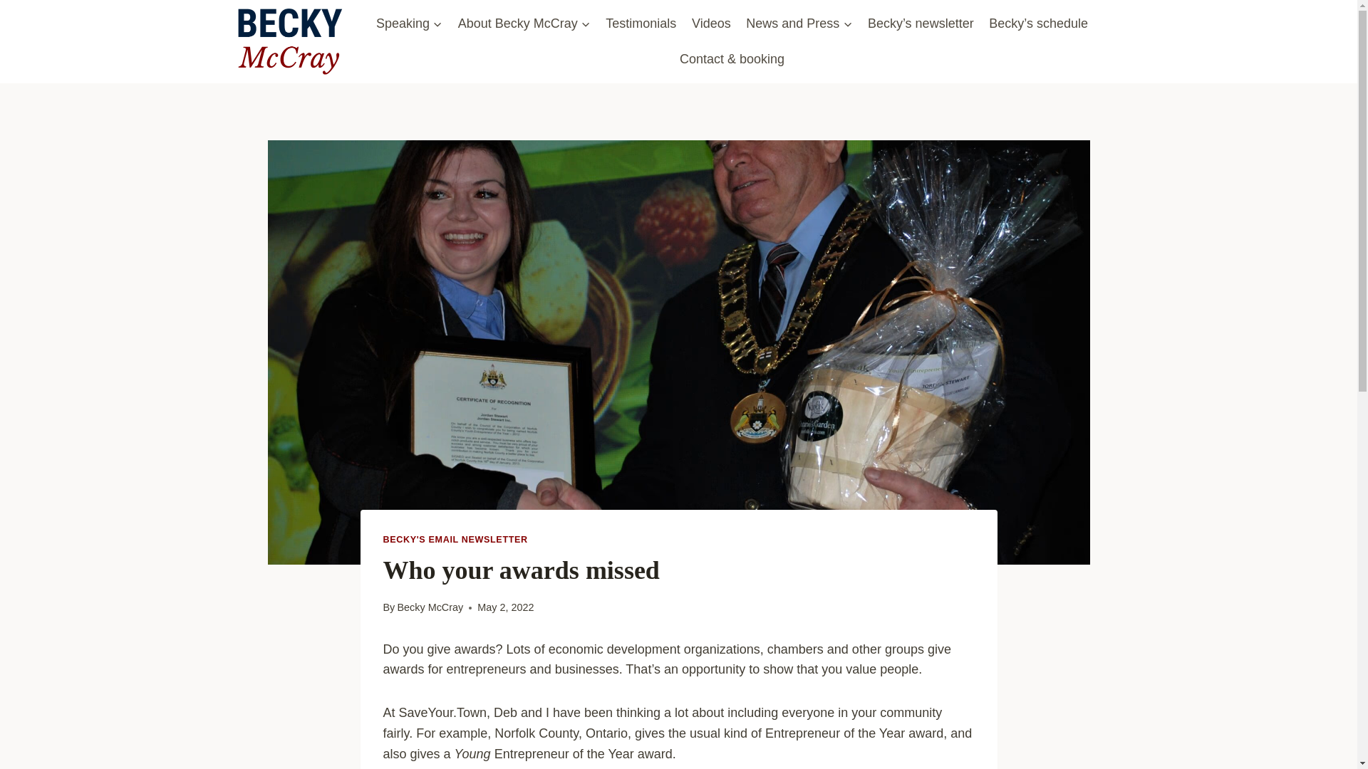  Describe the element at coordinates (524, 23) in the screenshot. I see `About Becky McCray` at that location.